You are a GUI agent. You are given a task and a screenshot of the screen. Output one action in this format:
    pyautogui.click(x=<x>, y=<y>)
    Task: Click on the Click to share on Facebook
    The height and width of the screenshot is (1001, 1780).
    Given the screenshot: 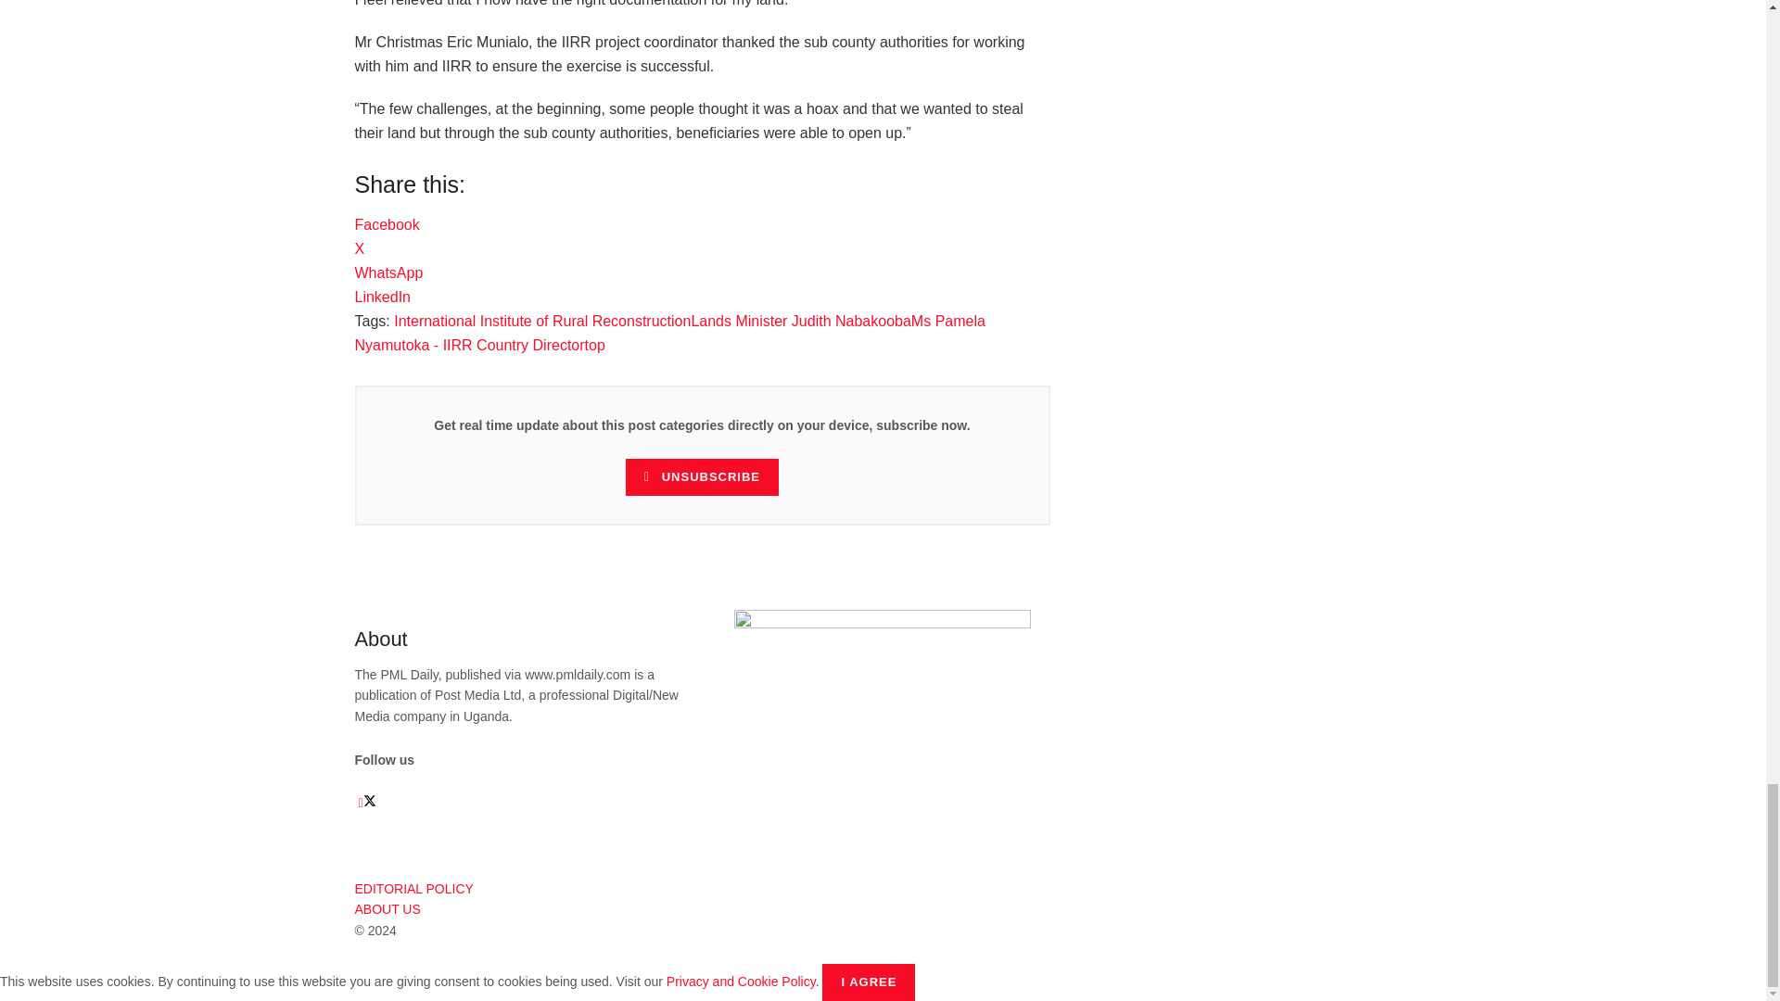 What is the action you would take?
    pyautogui.click(x=386, y=224)
    